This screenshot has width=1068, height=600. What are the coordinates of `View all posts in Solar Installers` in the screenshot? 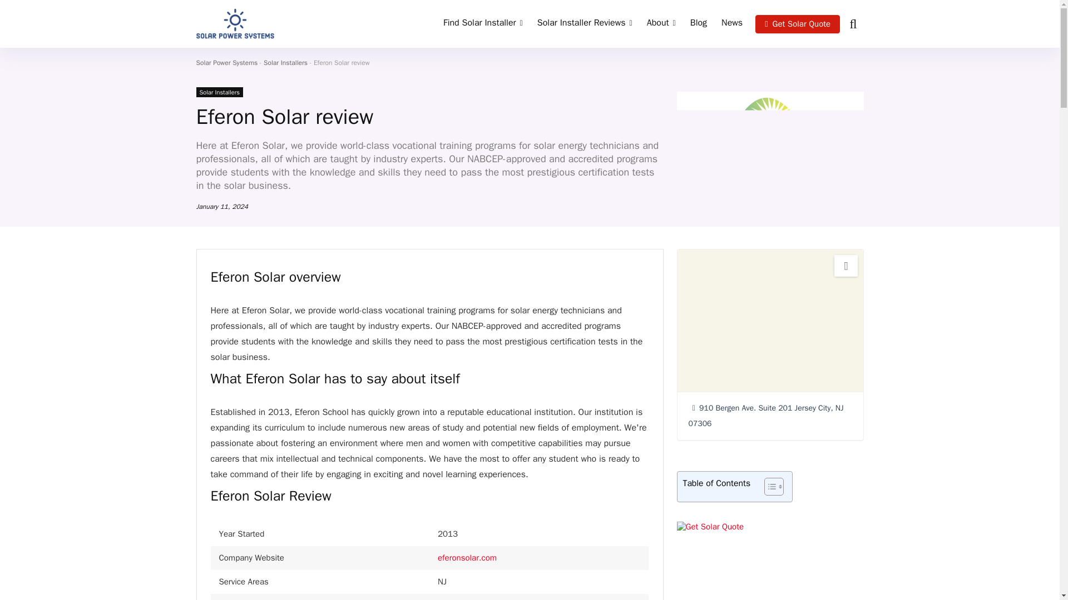 It's located at (219, 92).